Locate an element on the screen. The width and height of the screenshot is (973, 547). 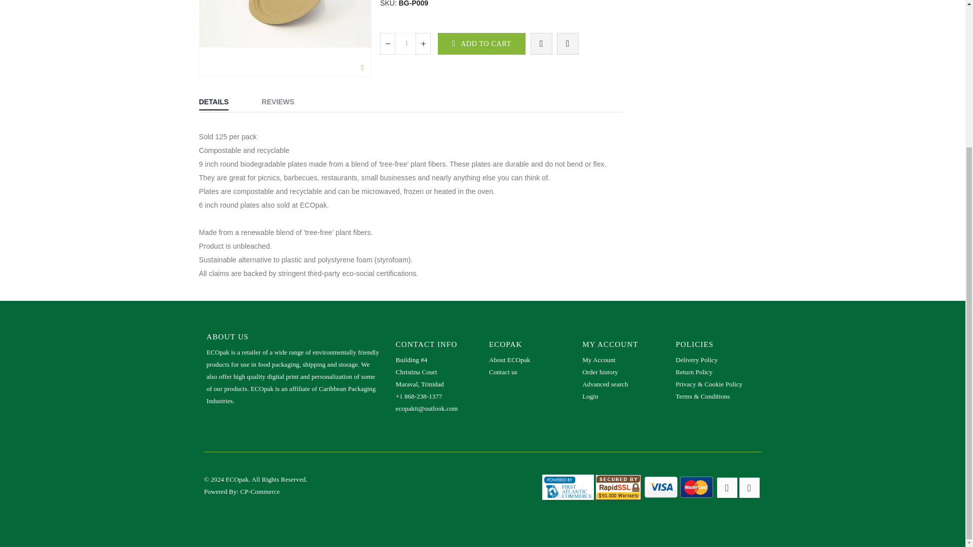
1 is located at coordinates (406, 44).